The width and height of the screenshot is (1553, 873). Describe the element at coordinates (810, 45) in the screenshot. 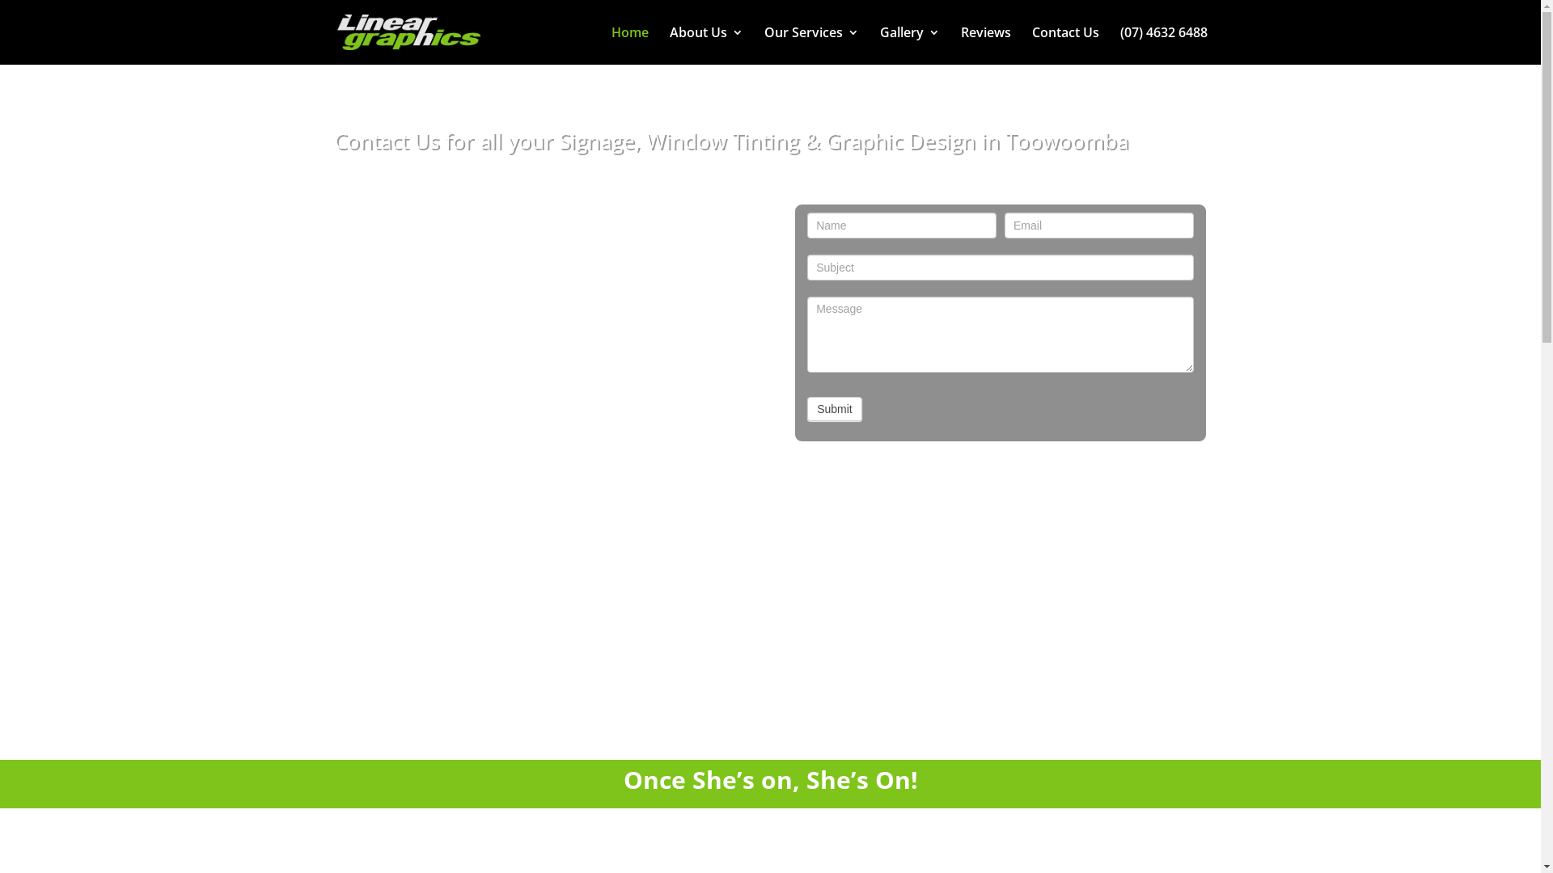

I see `Our Services` at that location.